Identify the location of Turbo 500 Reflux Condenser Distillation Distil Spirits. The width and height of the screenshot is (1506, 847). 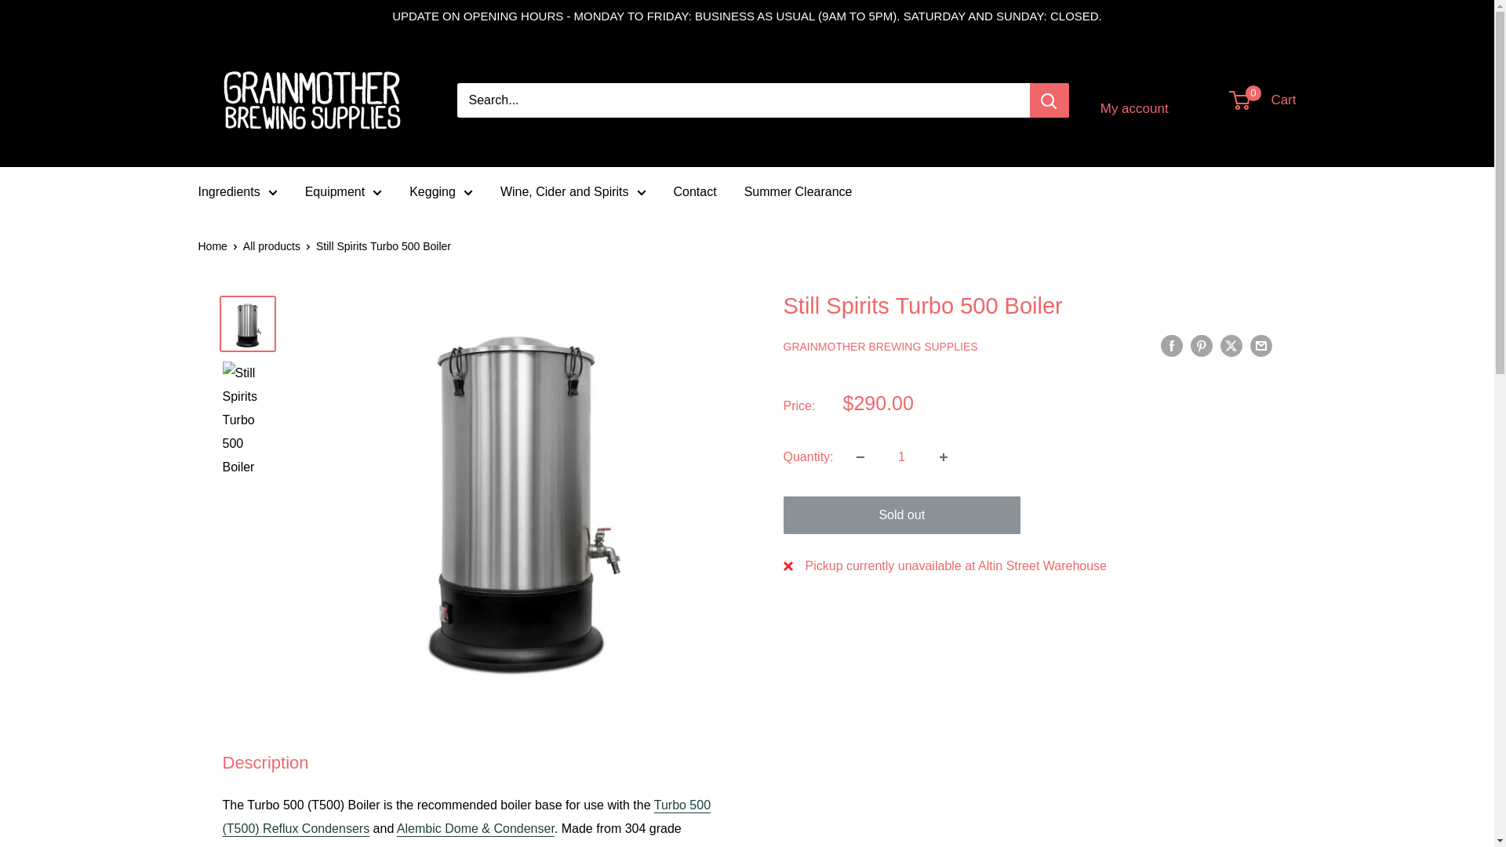
(467, 816).